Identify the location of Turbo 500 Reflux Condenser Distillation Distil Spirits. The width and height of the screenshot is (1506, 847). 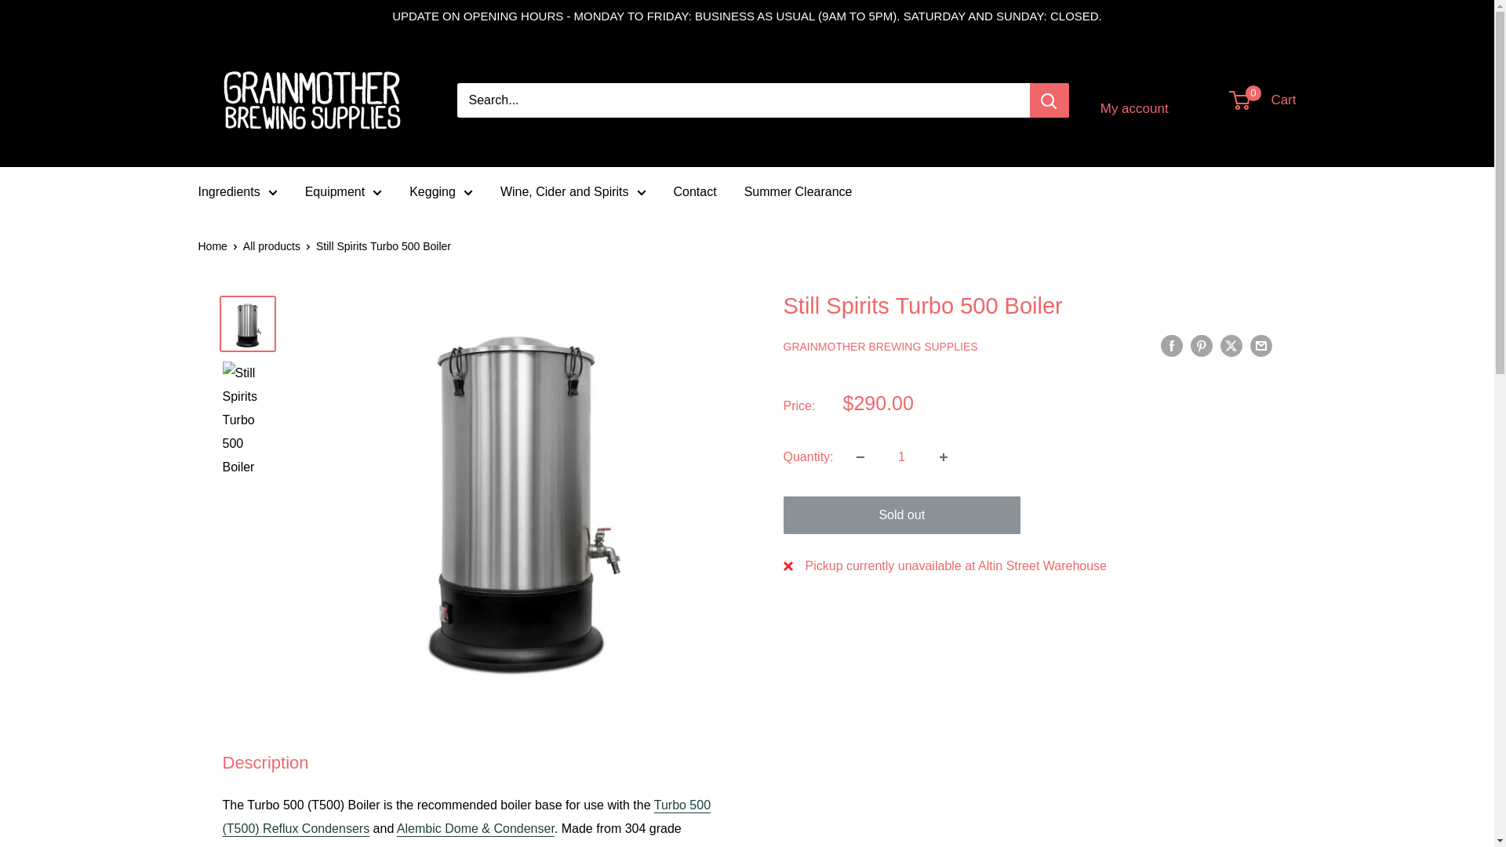
(467, 816).